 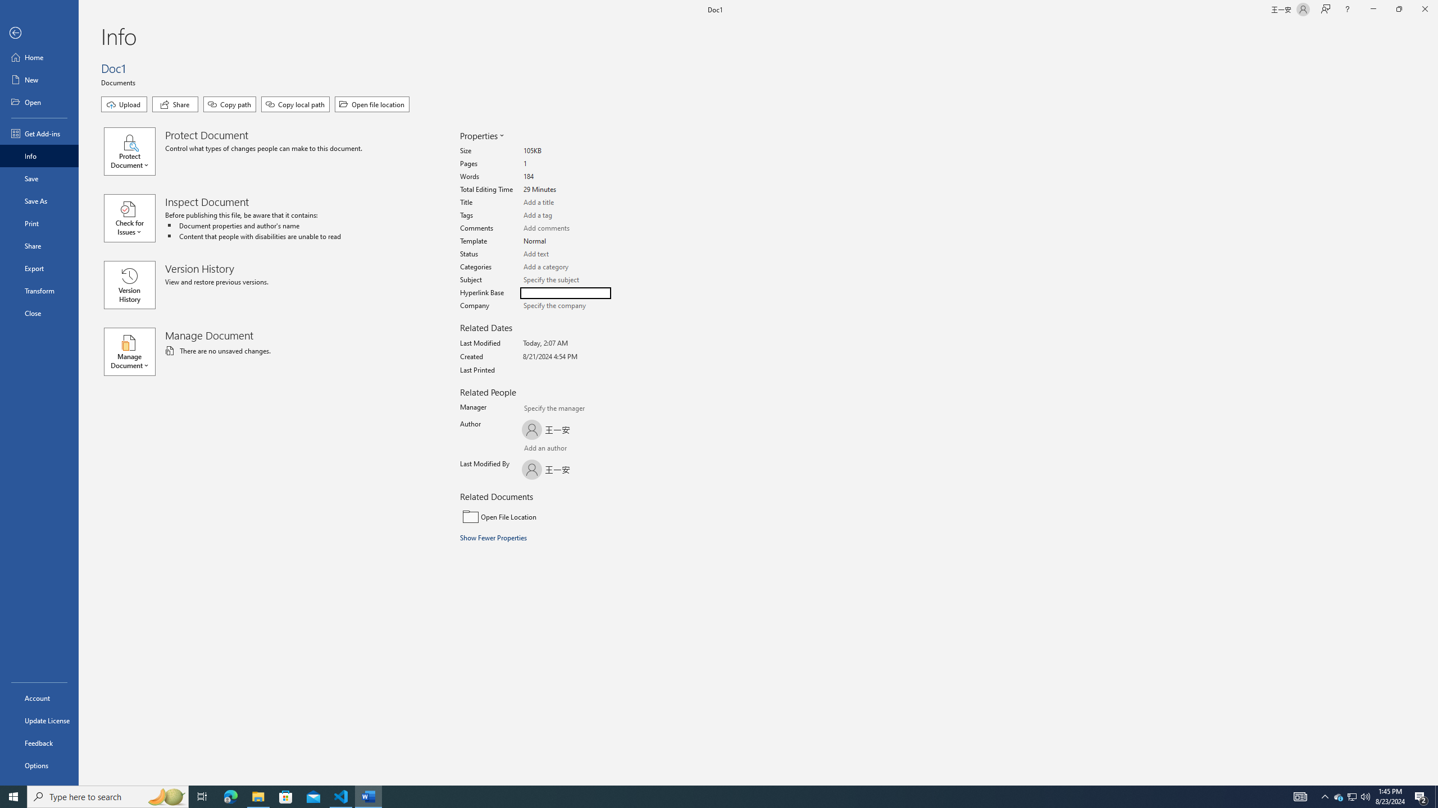 What do you see at coordinates (39, 34) in the screenshot?
I see `Back` at bounding box center [39, 34].